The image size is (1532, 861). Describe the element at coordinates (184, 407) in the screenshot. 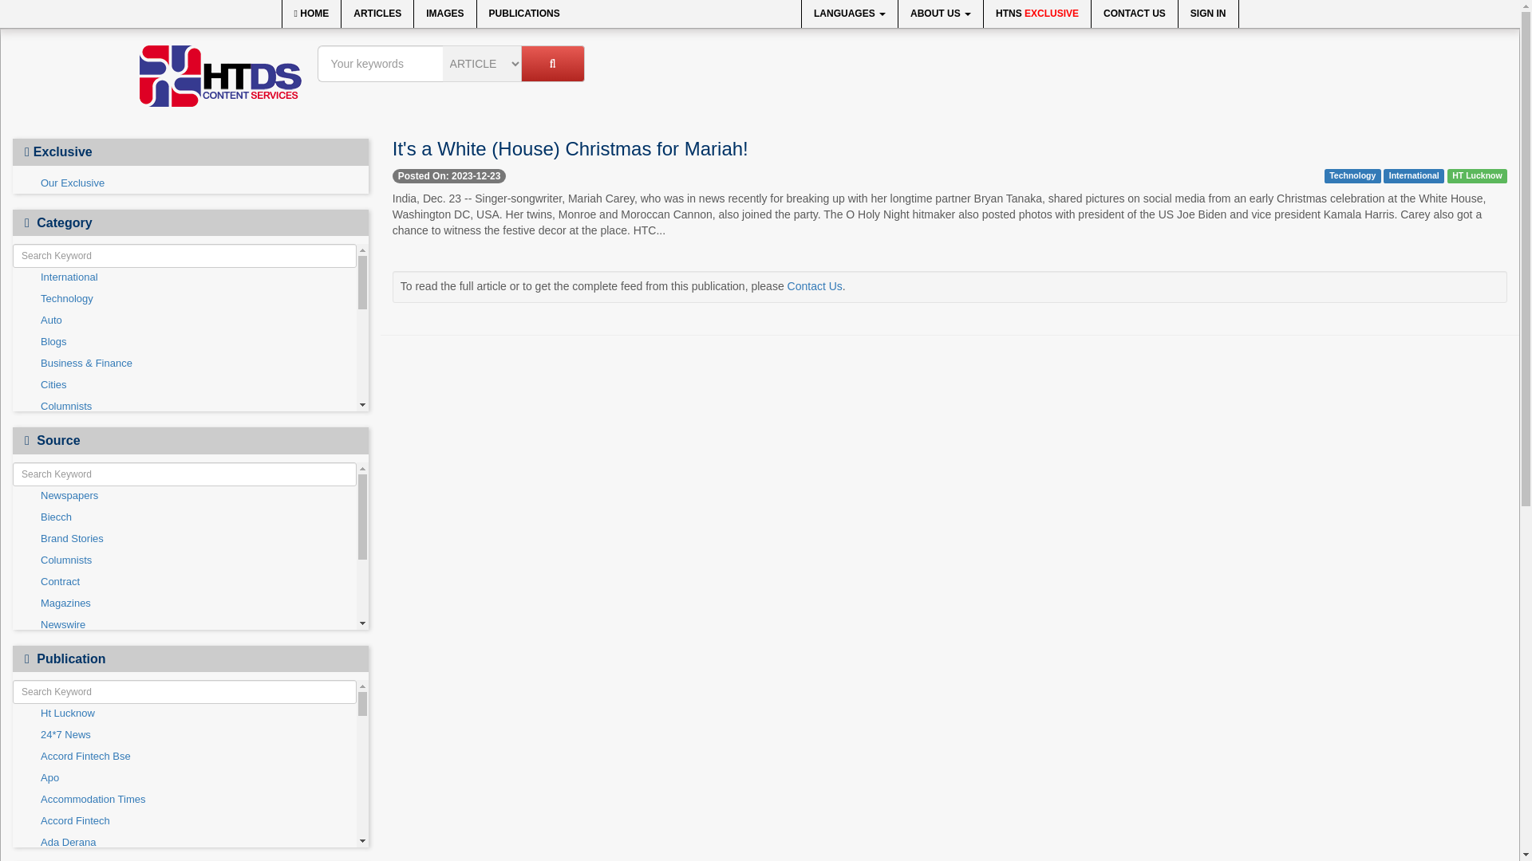

I see `Columnists` at that location.